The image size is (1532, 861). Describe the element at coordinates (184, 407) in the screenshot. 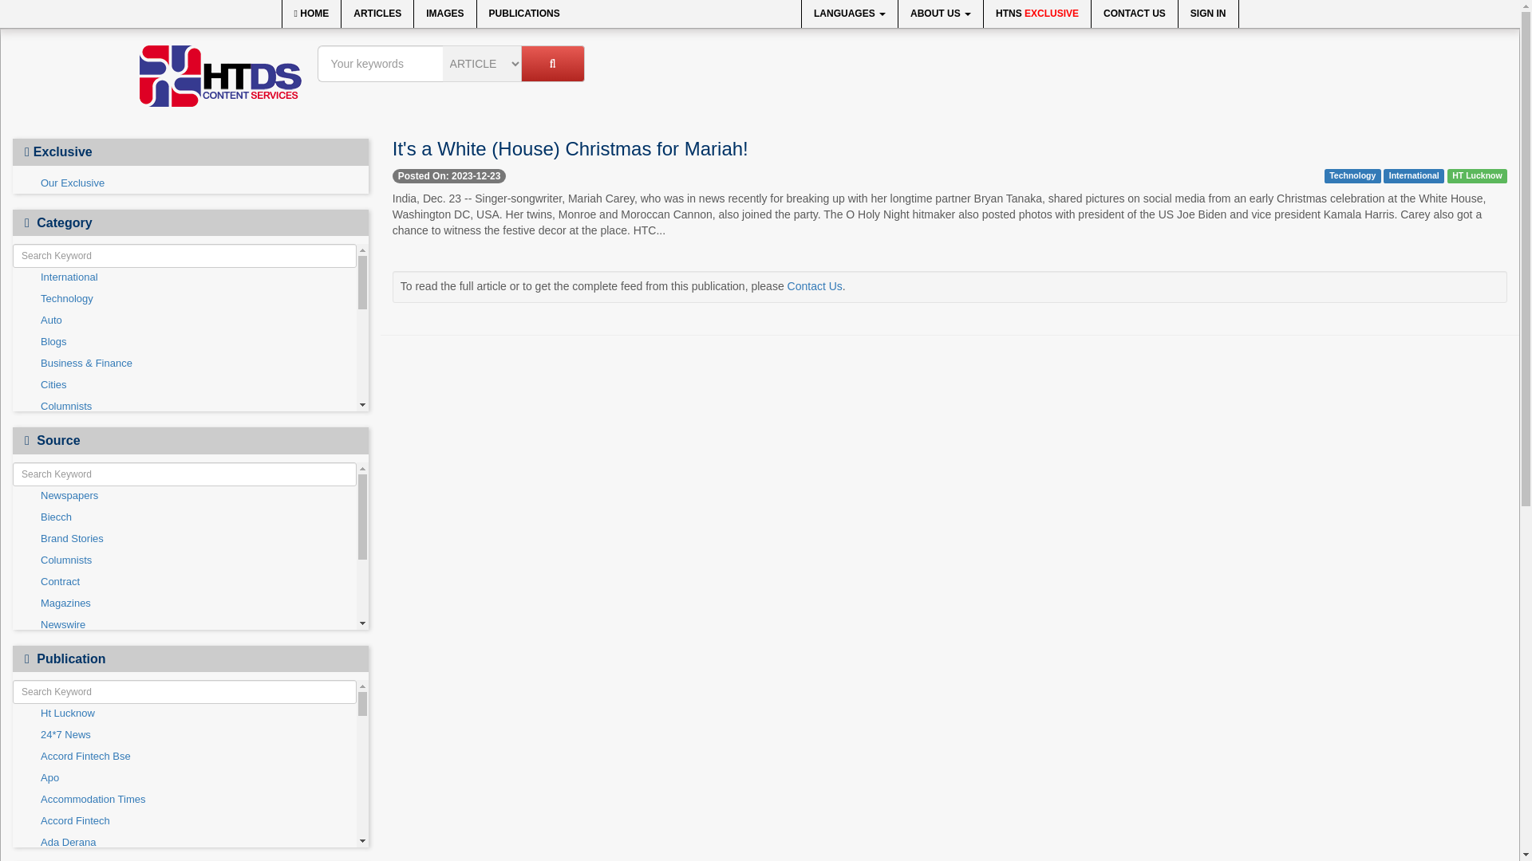

I see `Columnists` at that location.